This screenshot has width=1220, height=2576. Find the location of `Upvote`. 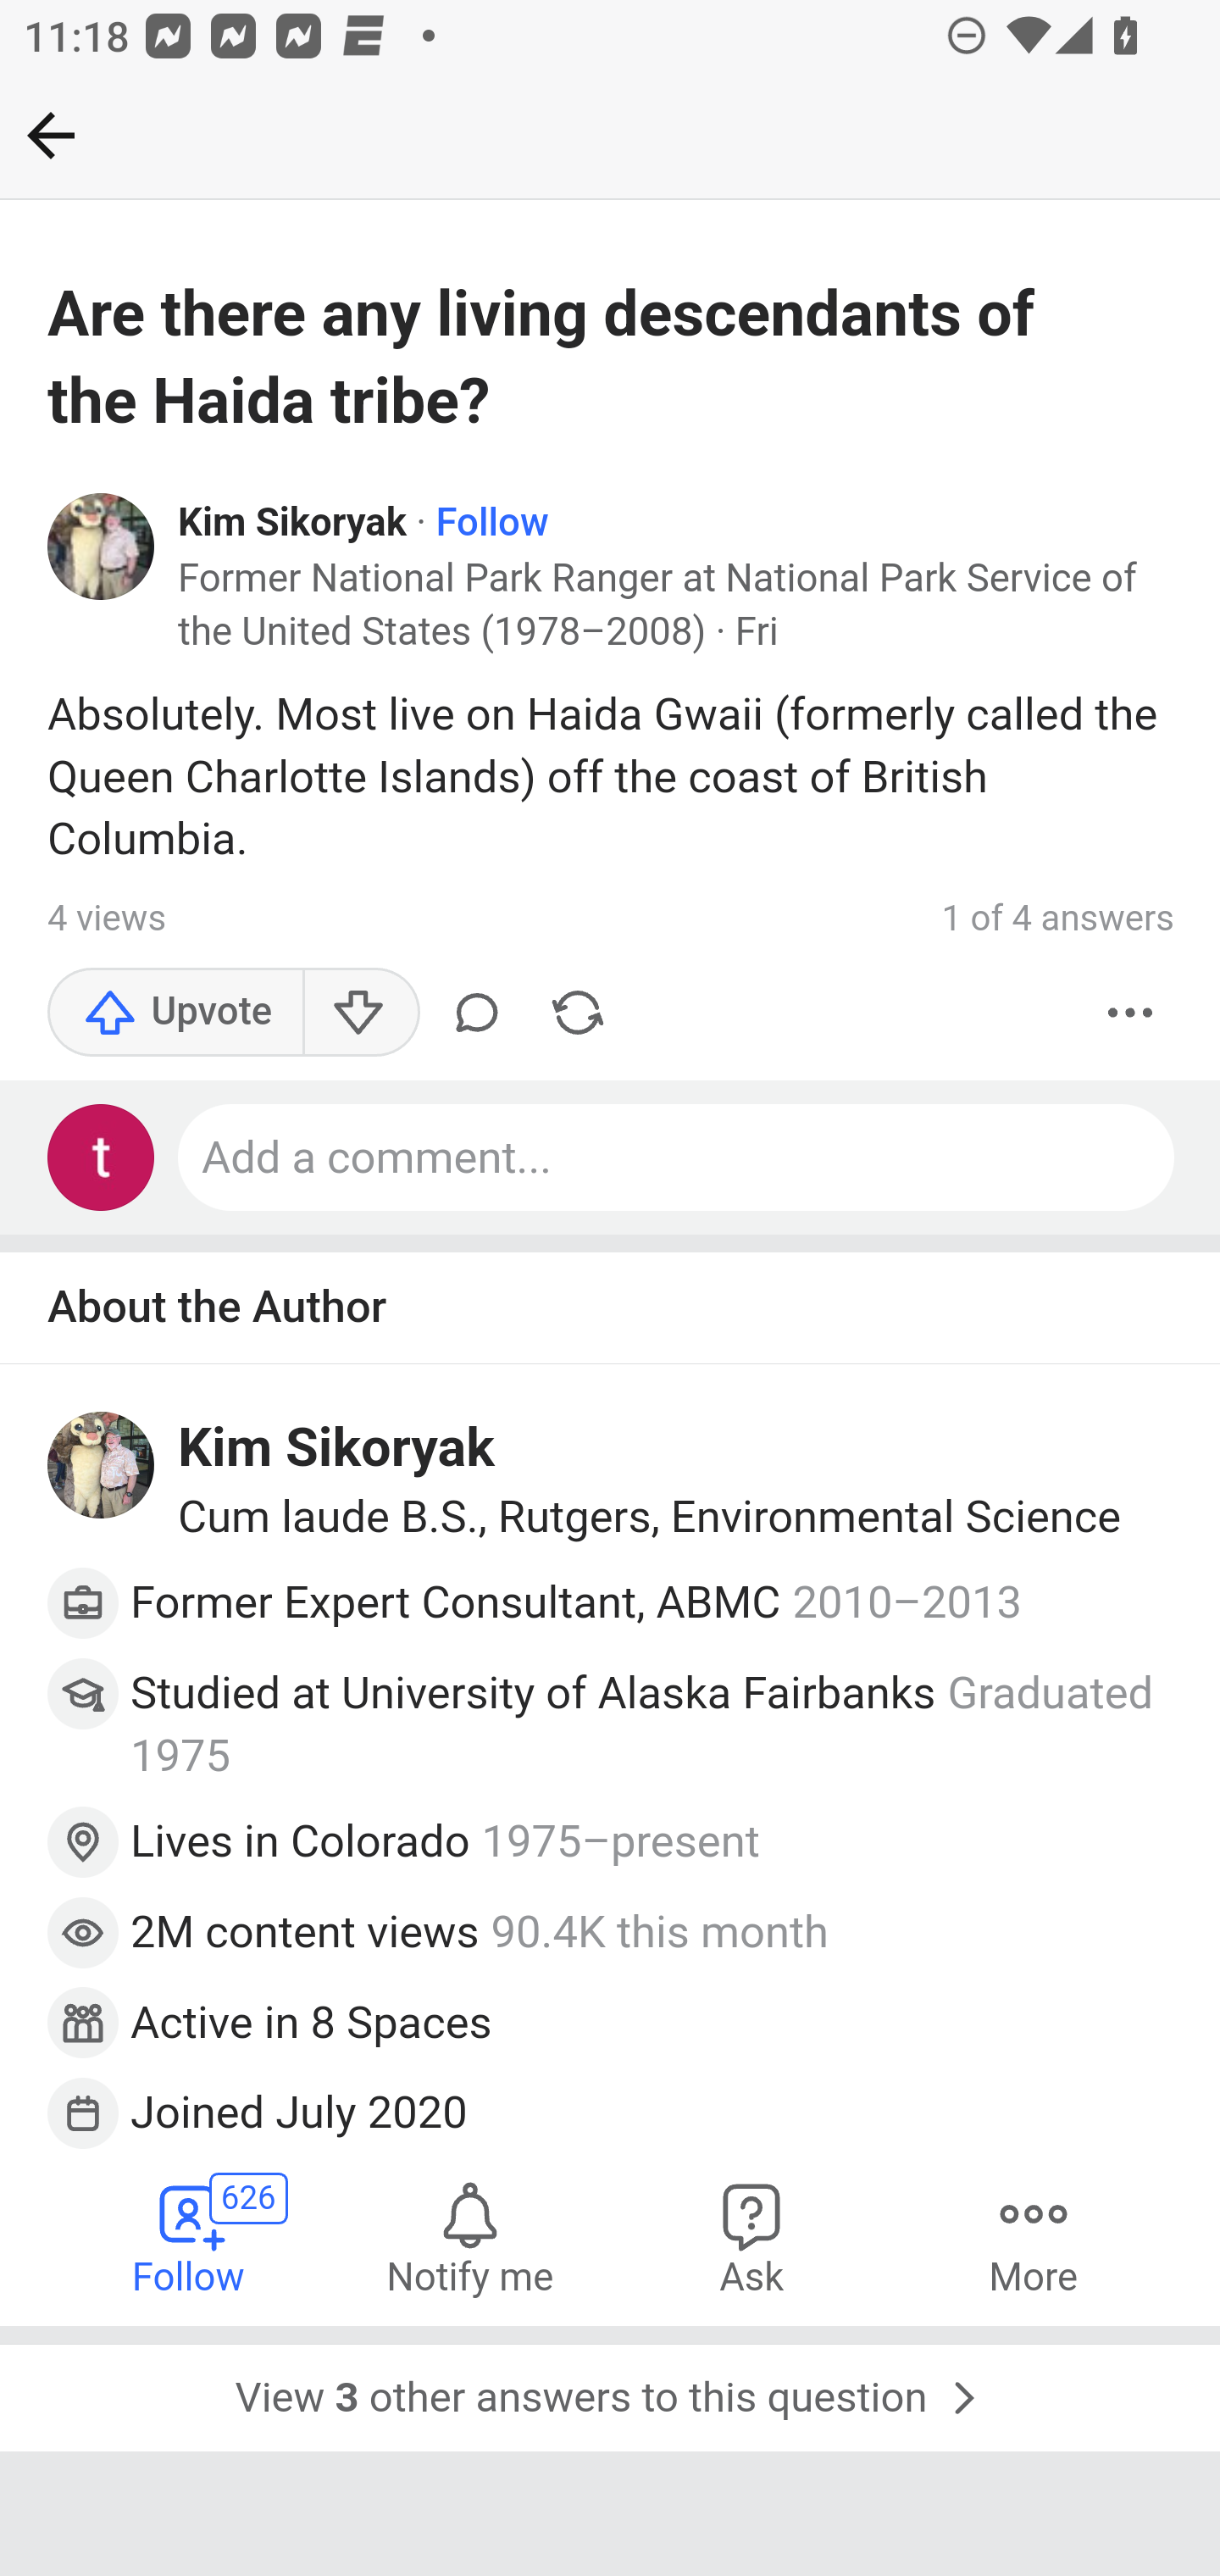

Upvote is located at coordinates (176, 1013).